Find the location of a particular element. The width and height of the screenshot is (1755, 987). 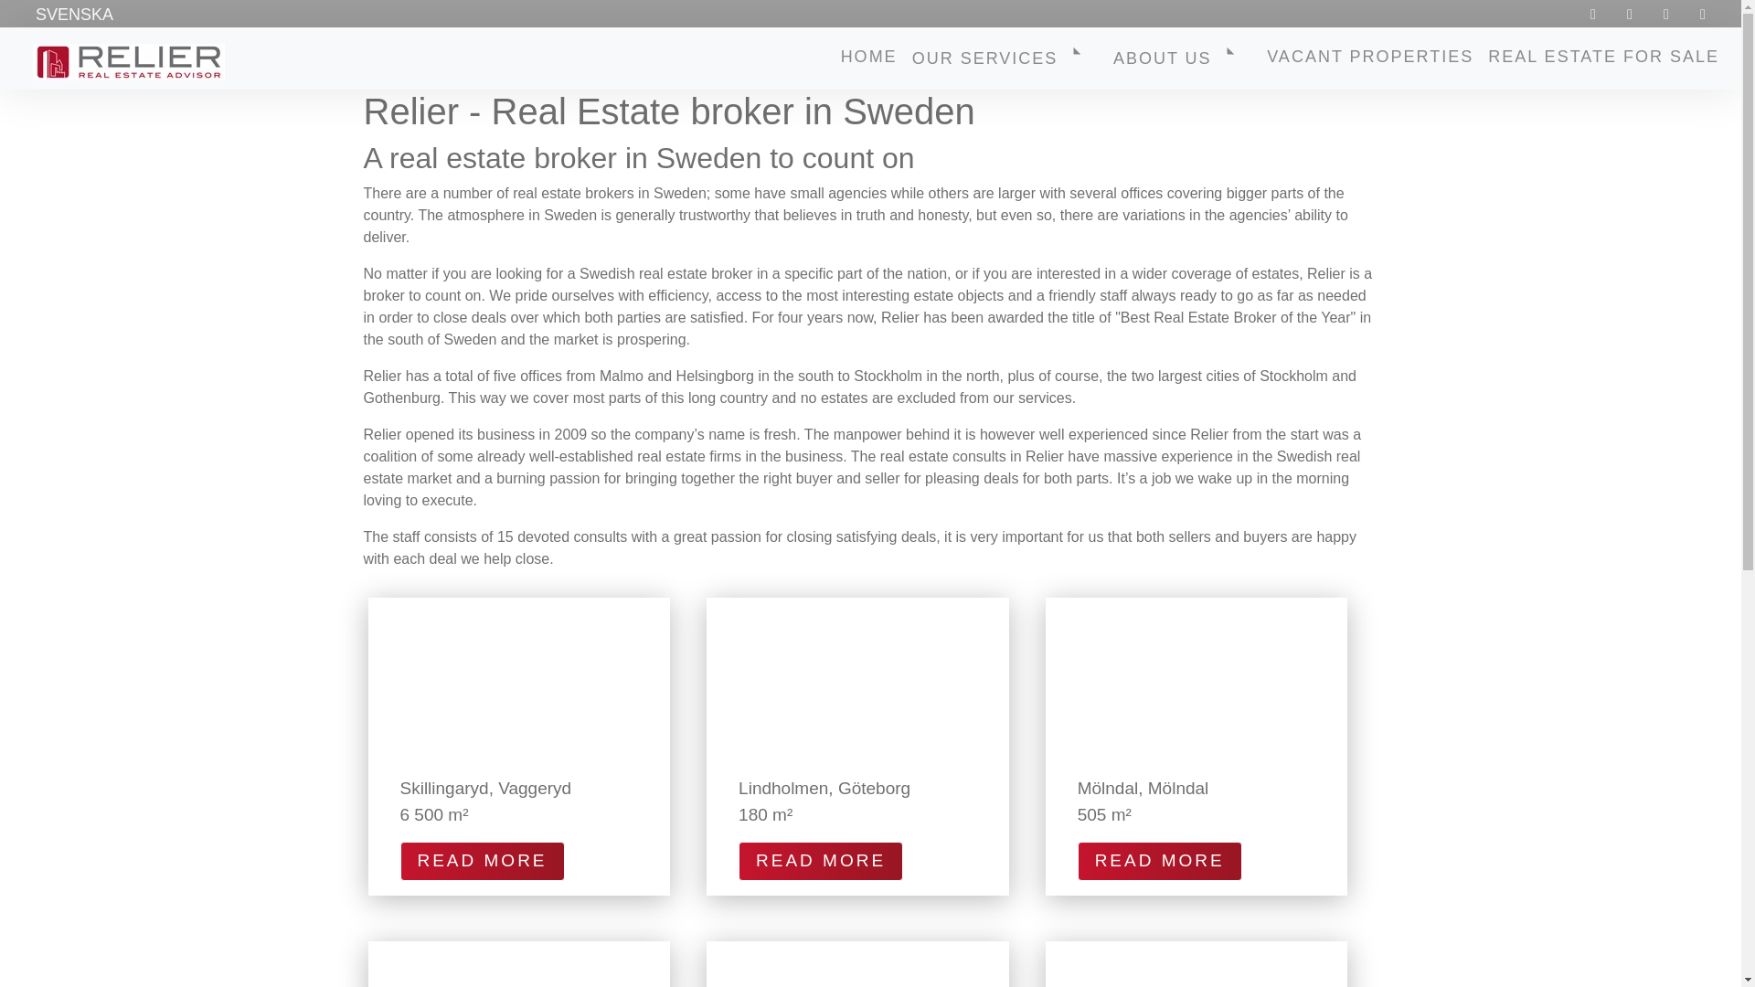

ABOUT US is located at coordinates (1172, 61).